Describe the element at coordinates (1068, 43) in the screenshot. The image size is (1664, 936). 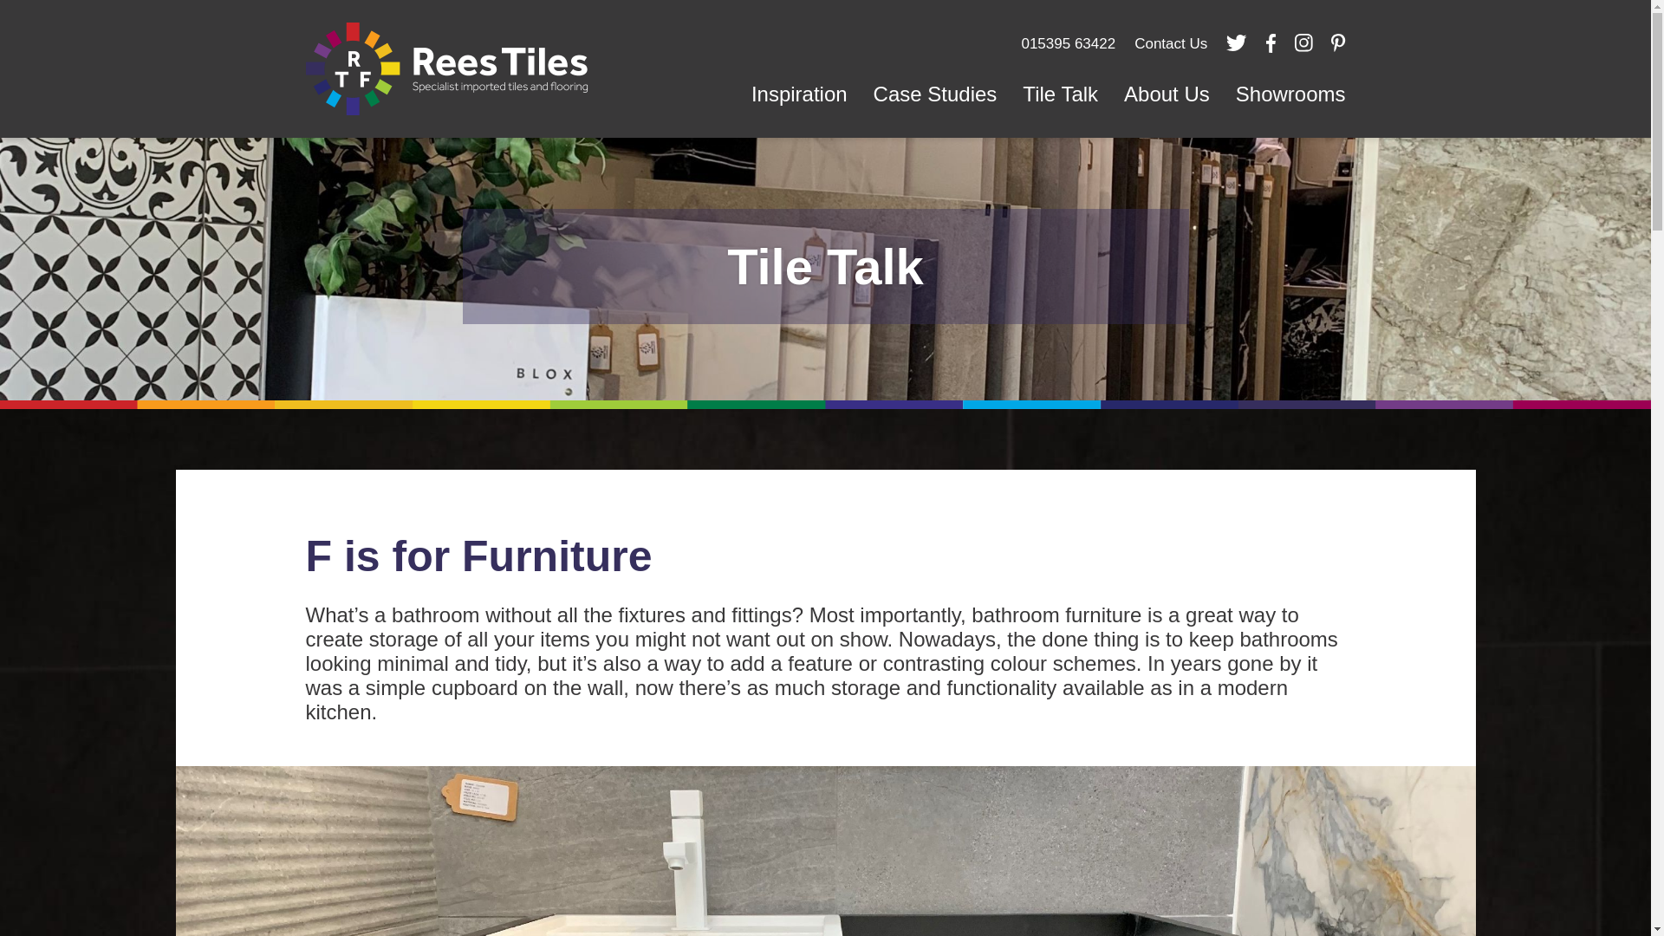
I see `015395 63422` at that location.